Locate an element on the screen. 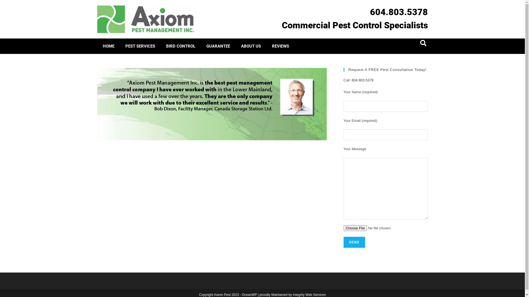 This screenshot has height=297, width=529. GUARANTEE is located at coordinates (218, 46).